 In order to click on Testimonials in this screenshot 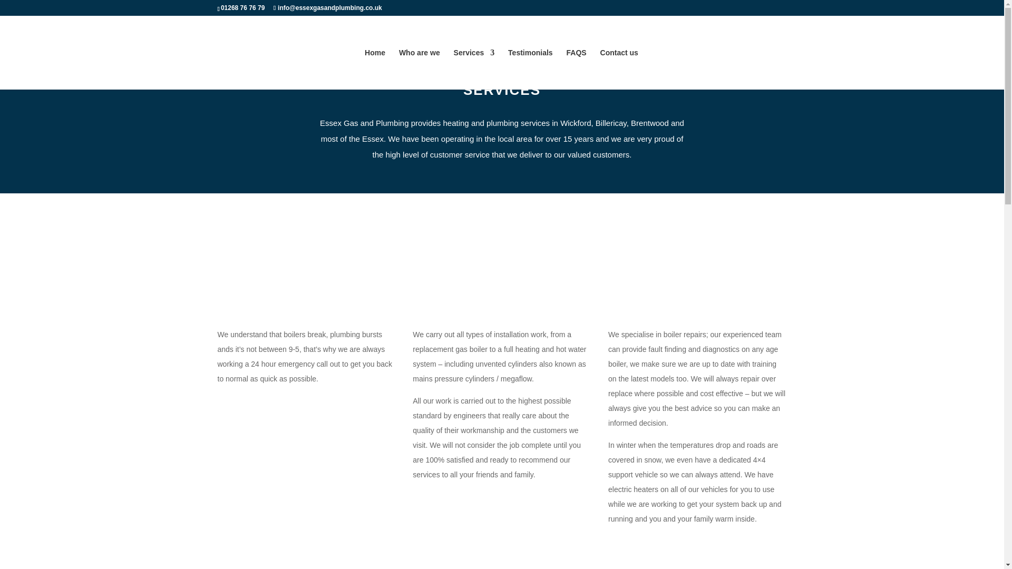, I will do `click(530, 68)`.